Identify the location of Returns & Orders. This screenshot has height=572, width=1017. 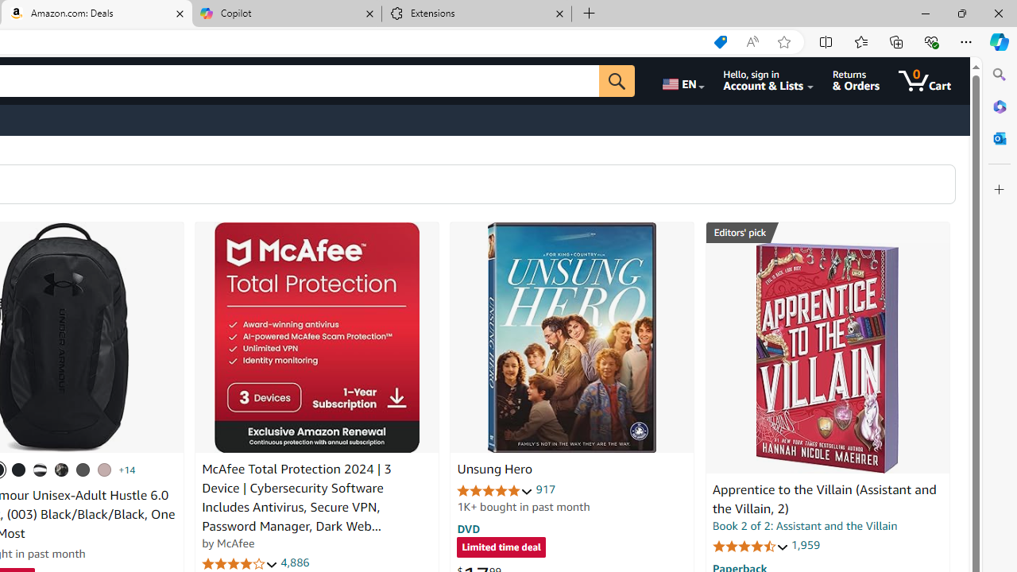
(857, 81).